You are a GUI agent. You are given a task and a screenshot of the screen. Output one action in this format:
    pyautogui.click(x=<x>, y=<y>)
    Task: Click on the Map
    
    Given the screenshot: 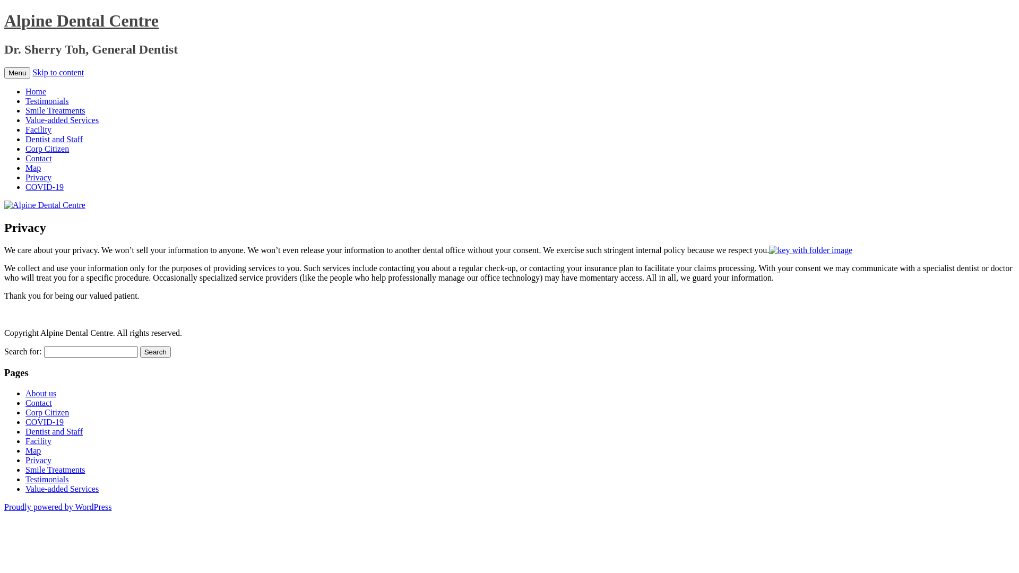 What is the action you would take?
    pyautogui.click(x=33, y=451)
    